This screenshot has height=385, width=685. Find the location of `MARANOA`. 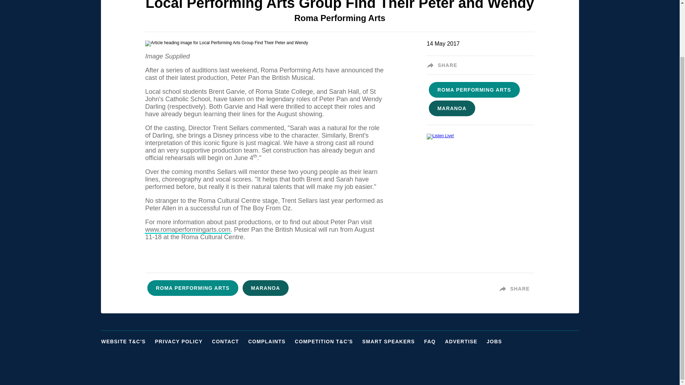

MARANOA is located at coordinates (265, 288).